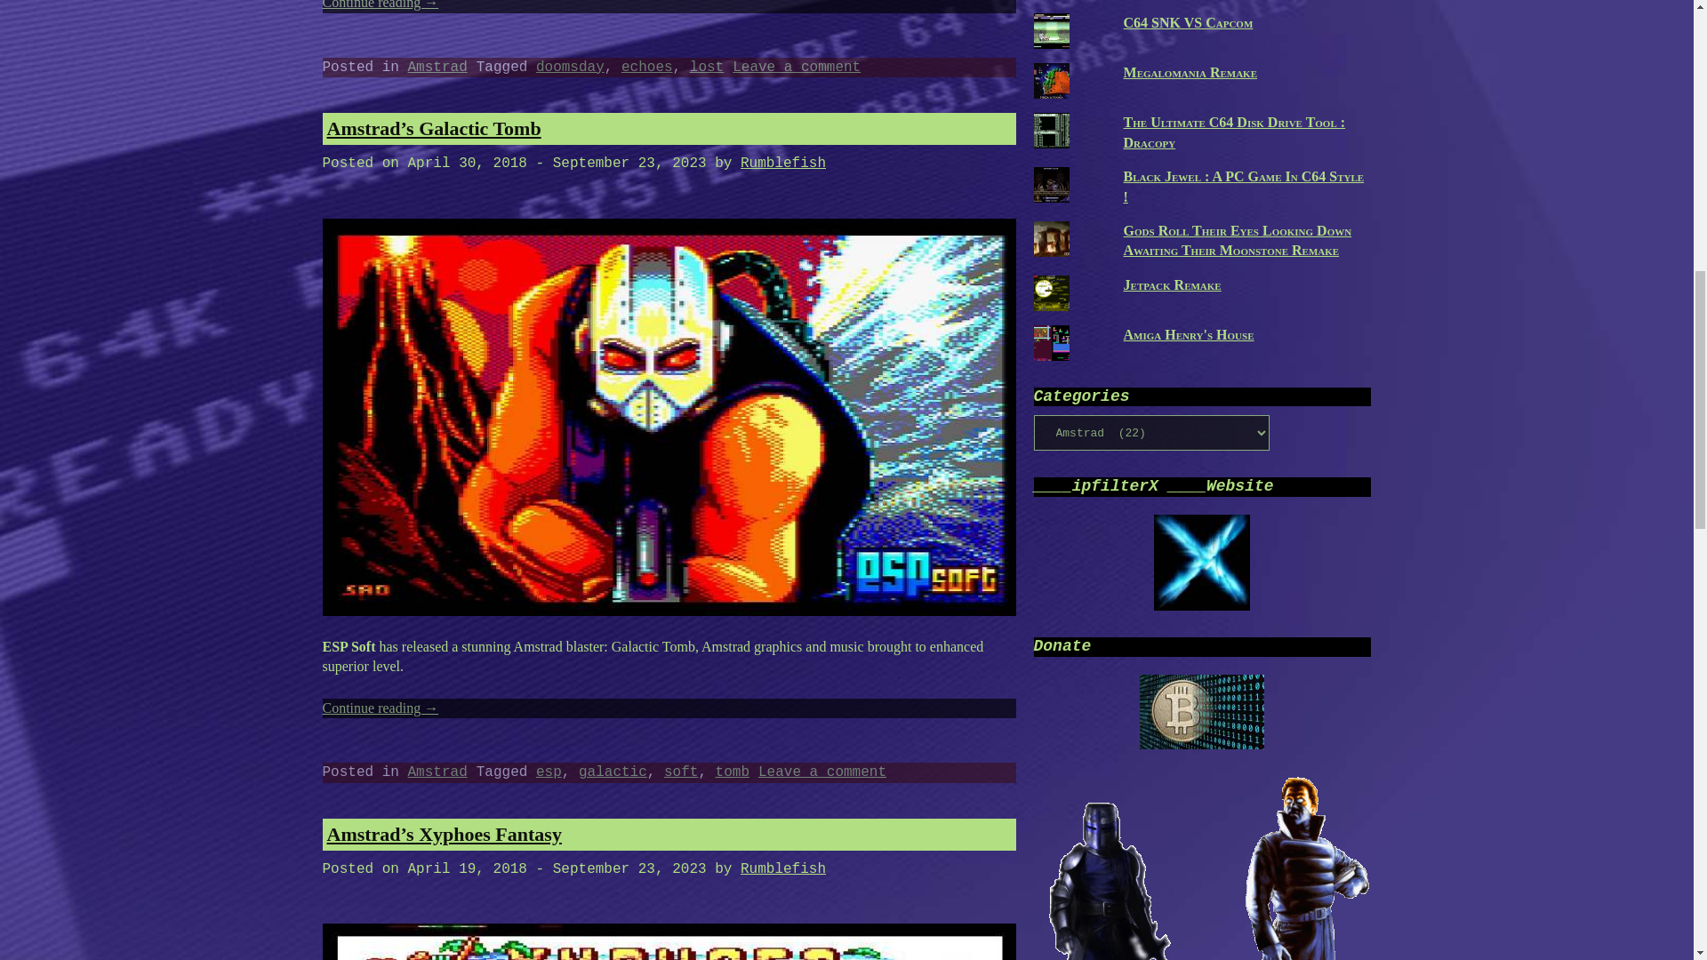 This screenshot has width=1707, height=960. Describe the element at coordinates (796, 68) in the screenshot. I see `Leave a comment` at that location.